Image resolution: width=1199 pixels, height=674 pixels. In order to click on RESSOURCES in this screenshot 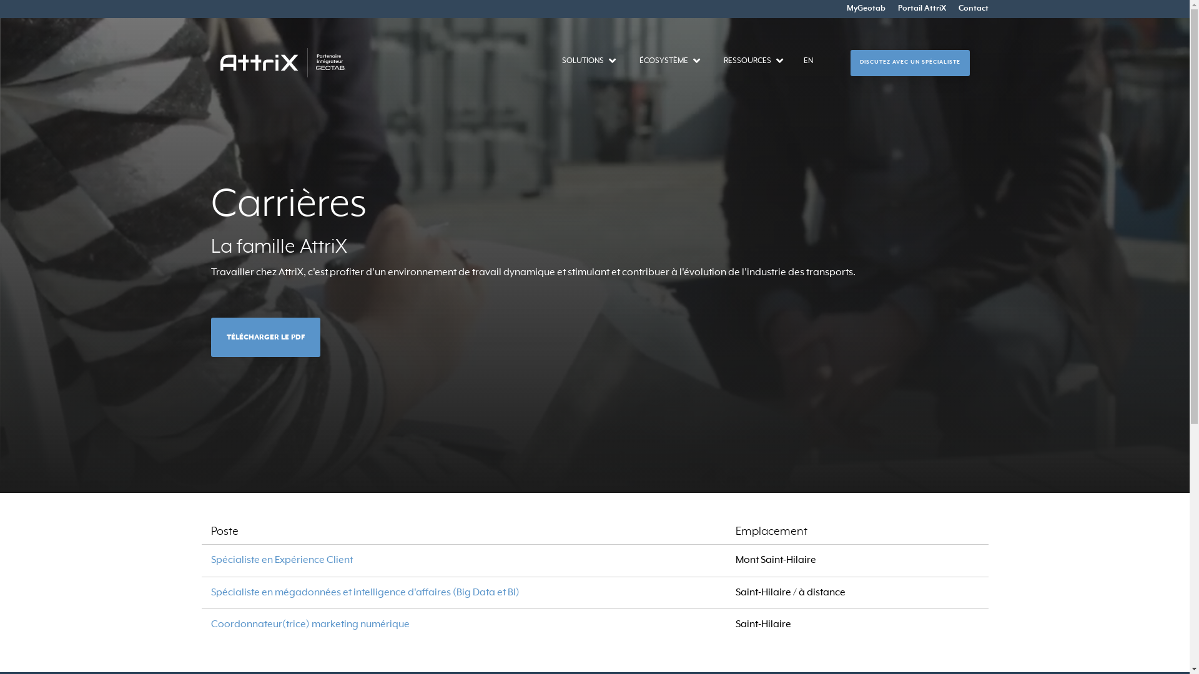, I will do `click(747, 61)`.